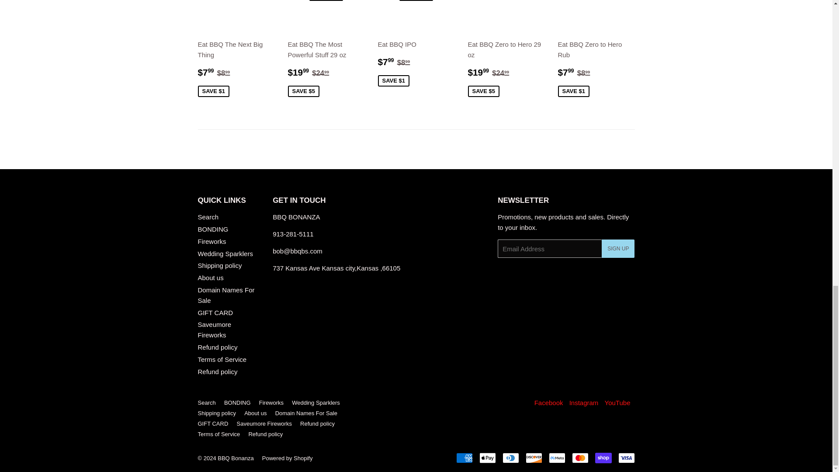 The height and width of the screenshot is (472, 839). I want to click on Shop Pay, so click(603, 458).